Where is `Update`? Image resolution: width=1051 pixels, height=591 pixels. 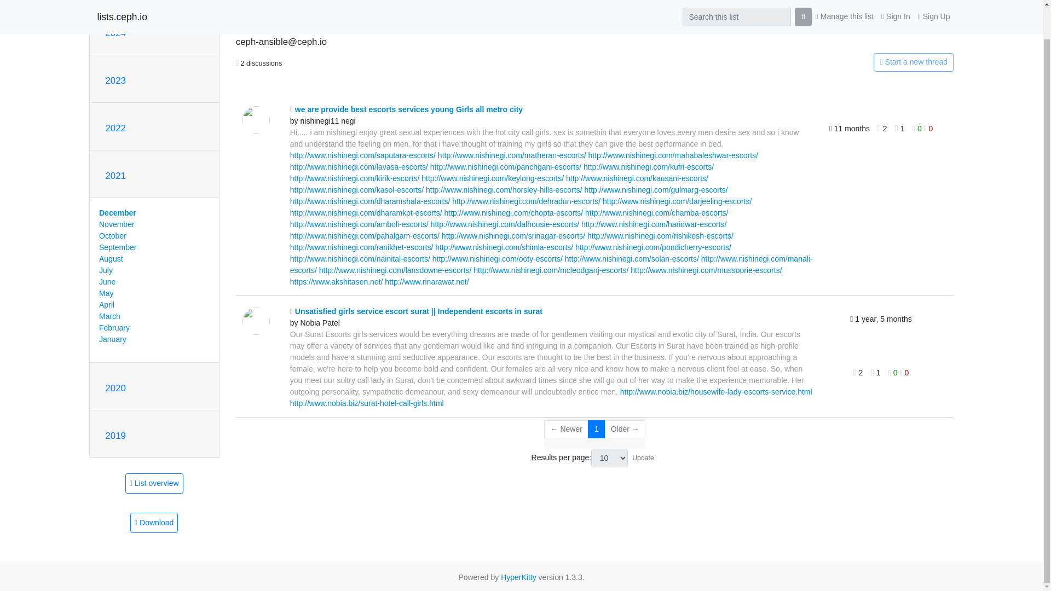 Update is located at coordinates (643, 457).